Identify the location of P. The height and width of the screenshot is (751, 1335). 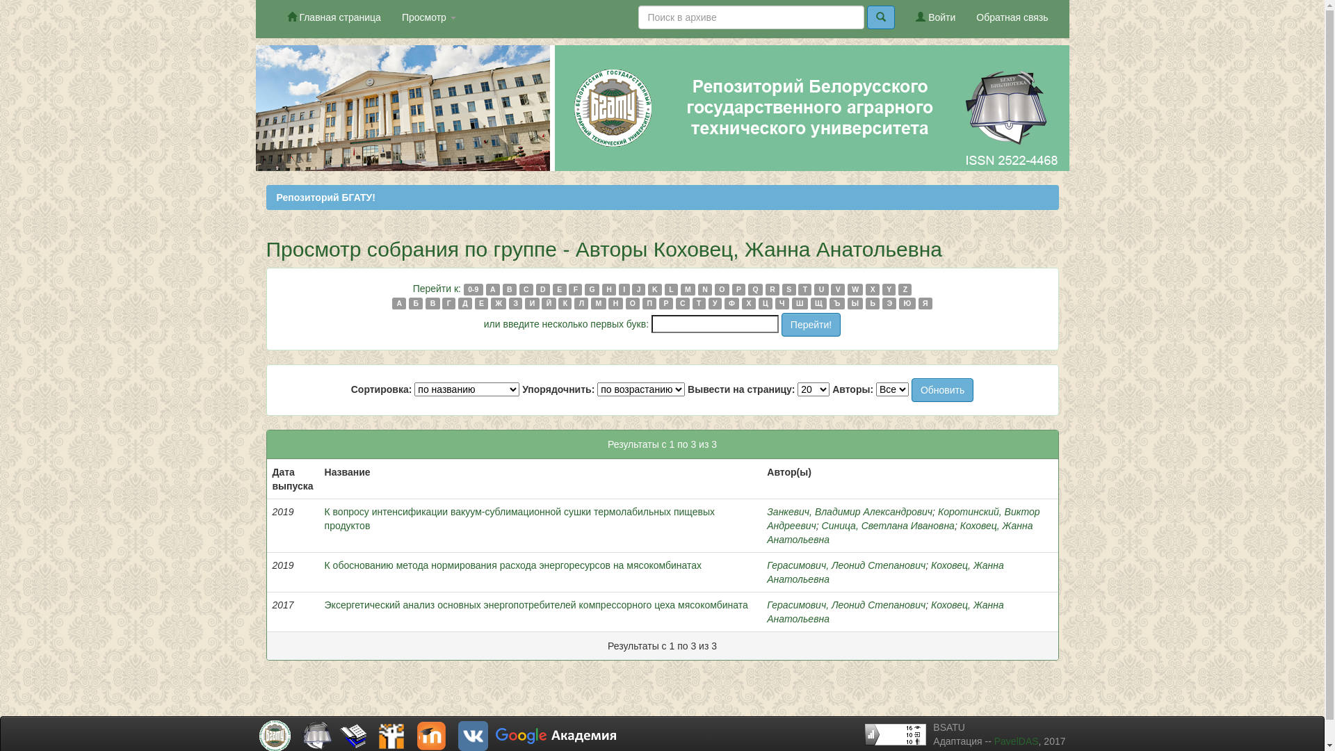
(739, 289).